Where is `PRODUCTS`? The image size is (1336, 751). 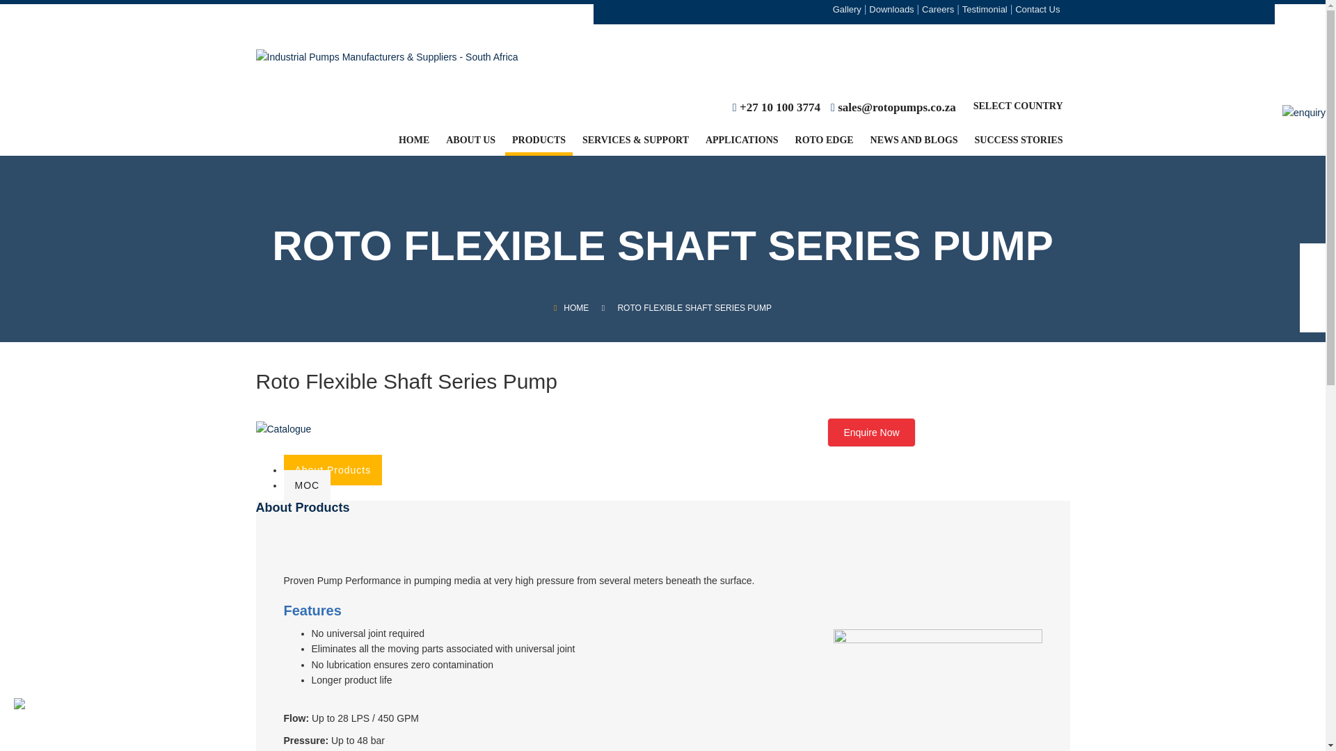
PRODUCTS is located at coordinates (539, 145).